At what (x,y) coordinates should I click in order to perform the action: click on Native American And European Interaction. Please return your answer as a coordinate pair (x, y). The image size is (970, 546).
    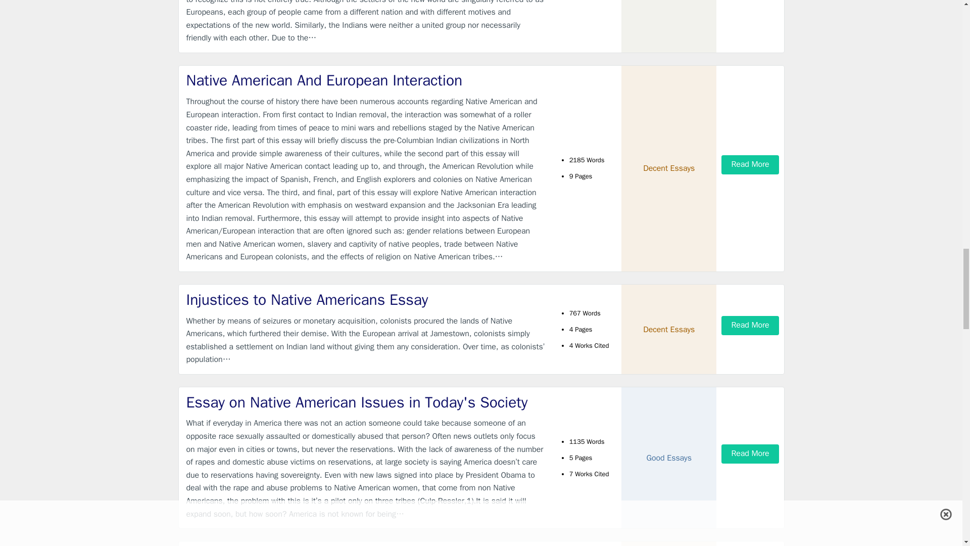
    Looking at the image, I should click on (366, 81).